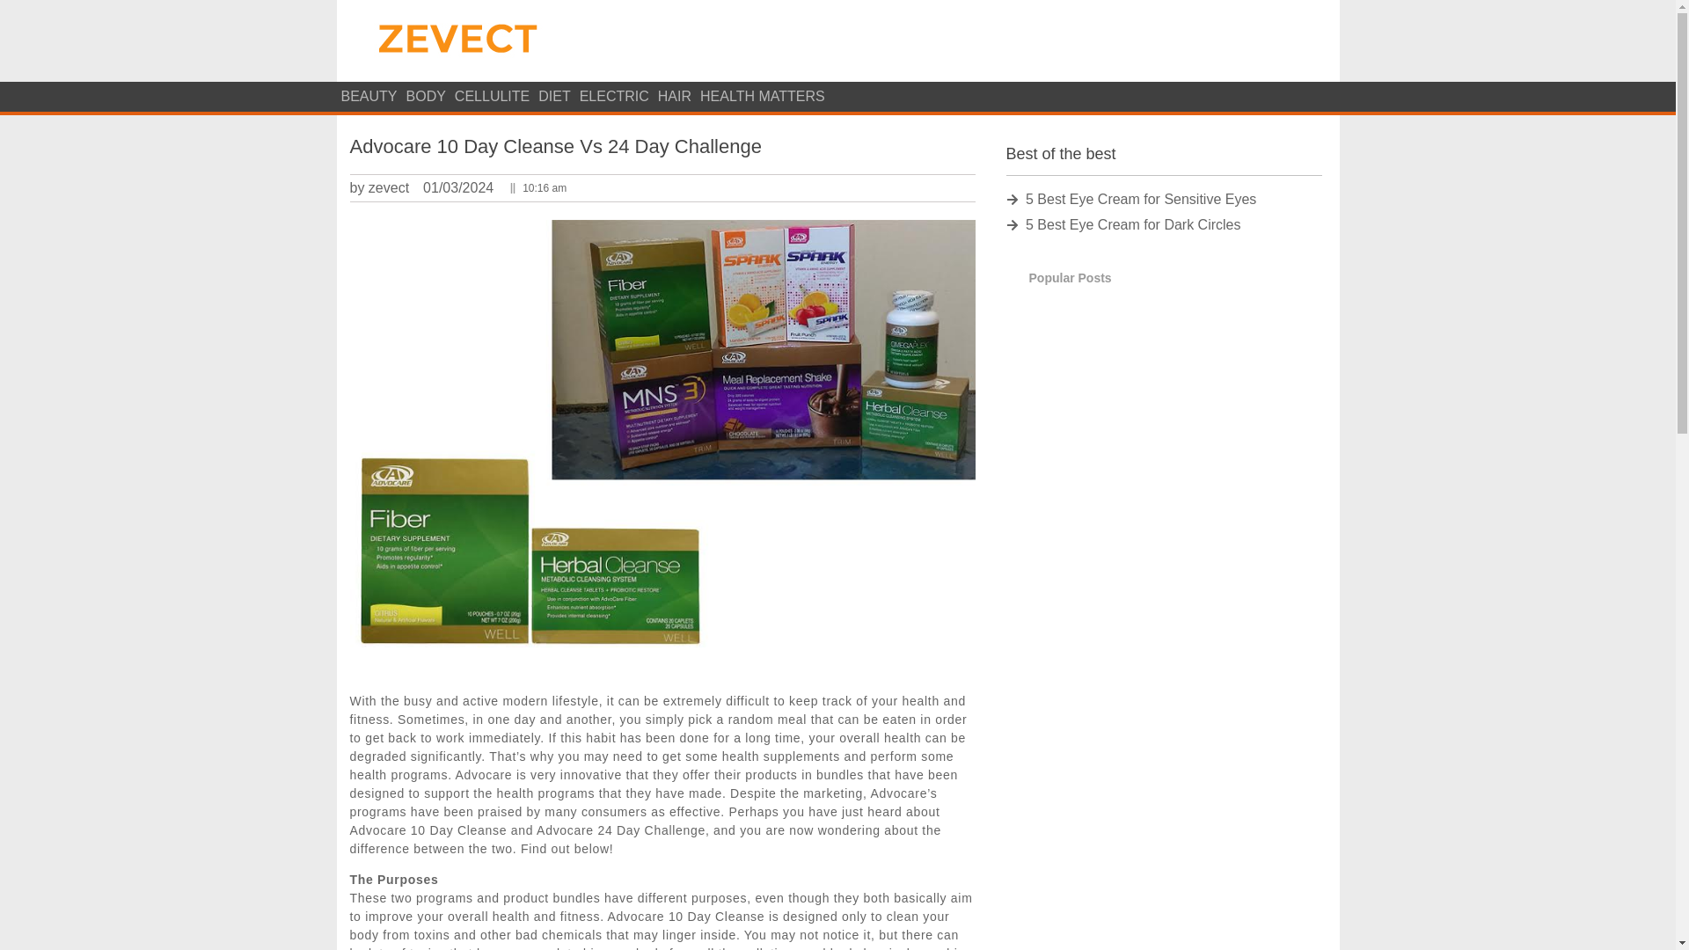 This screenshot has height=950, width=1689. Describe the element at coordinates (553, 97) in the screenshot. I see `DIET` at that location.